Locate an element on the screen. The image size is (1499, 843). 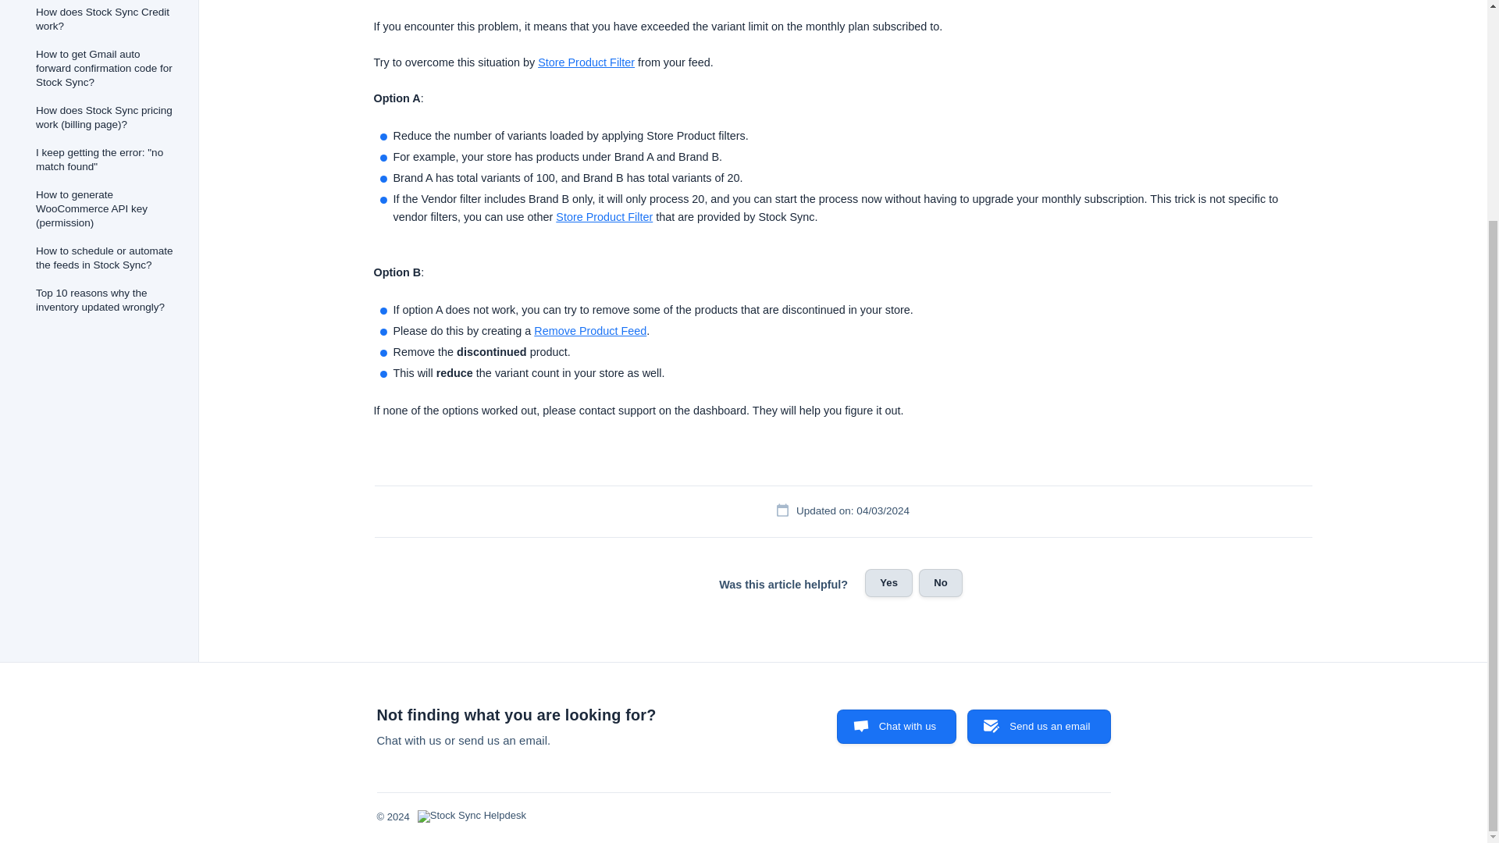
How does Stock Sync Credit work? is located at coordinates (106, 20).